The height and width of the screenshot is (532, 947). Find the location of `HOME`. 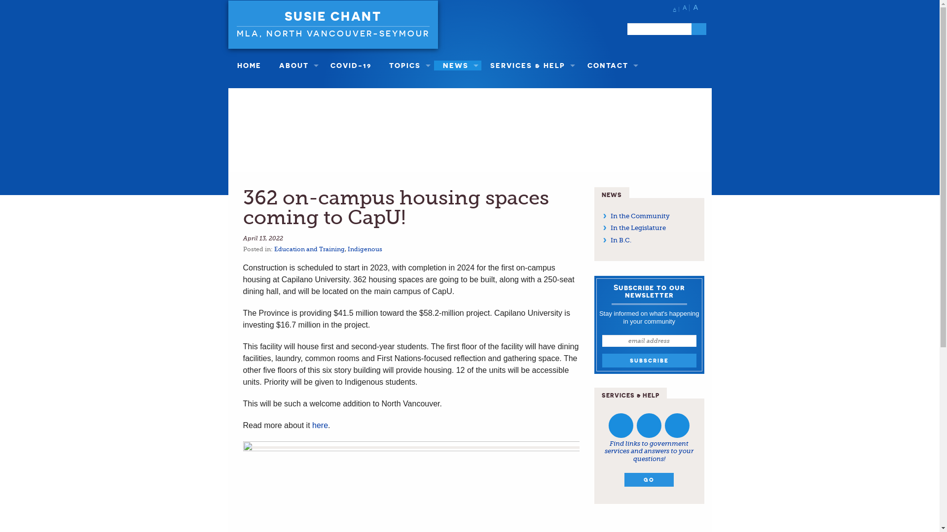

HOME is located at coordinates (249, 66).